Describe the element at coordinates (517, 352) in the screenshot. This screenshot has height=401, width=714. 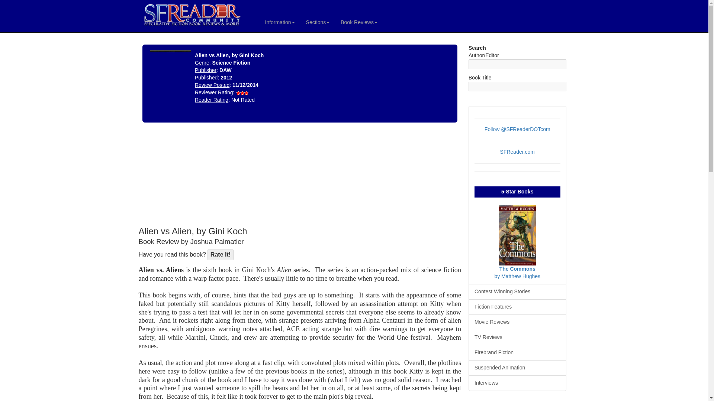
I see `SFReader Firebrand Fiction archives` at that location.